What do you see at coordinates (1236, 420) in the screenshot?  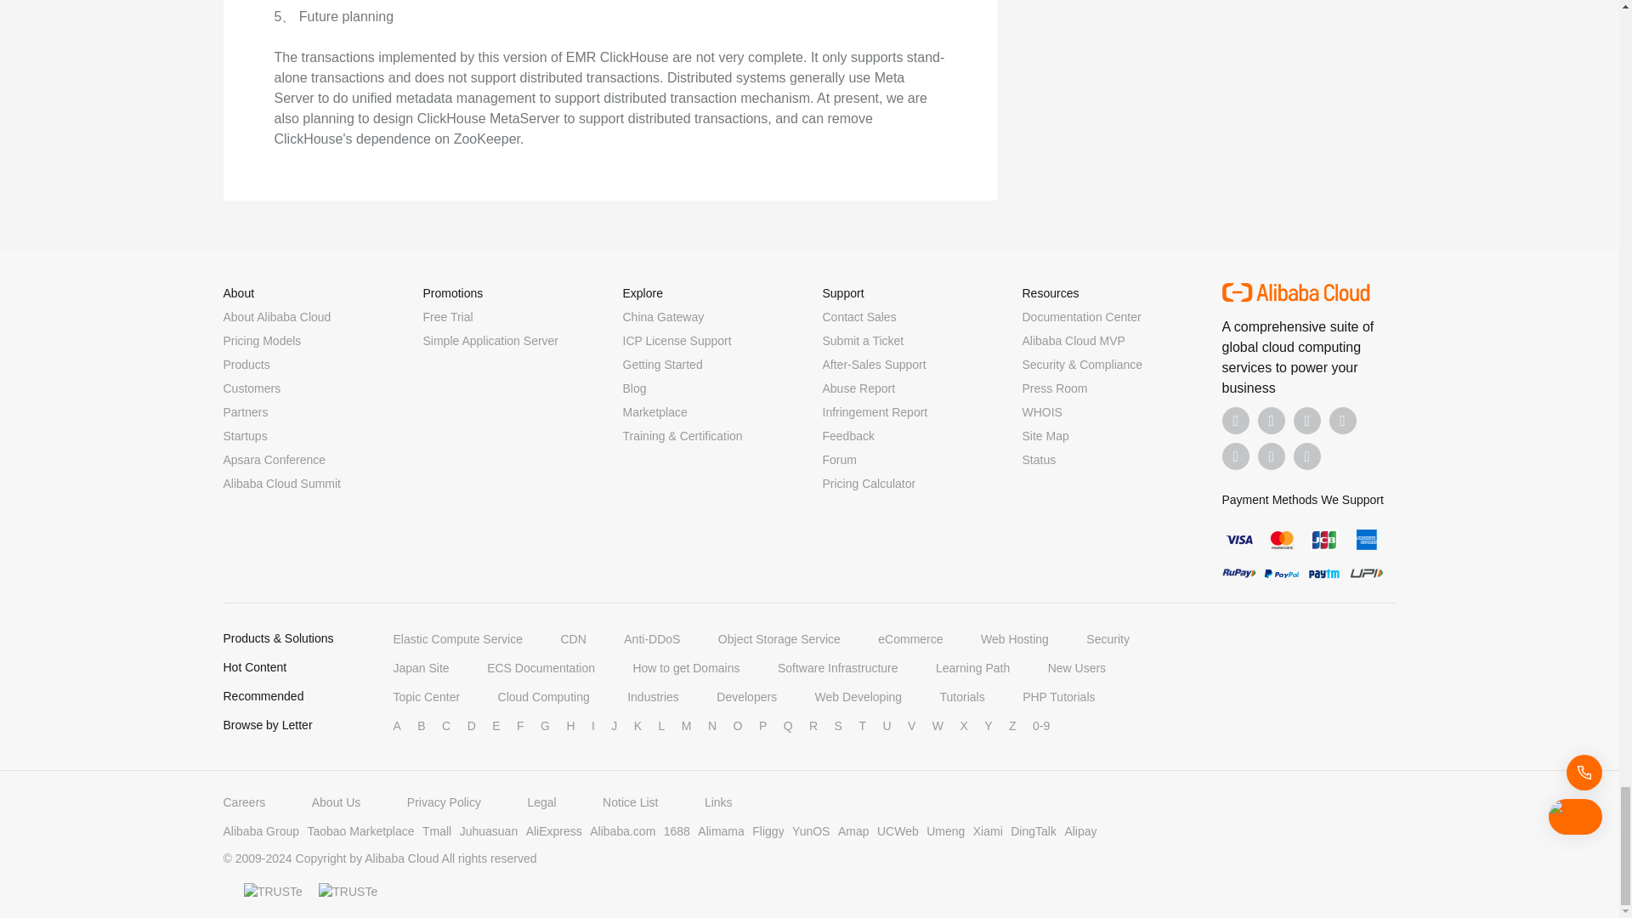 I see `Facebook` at bounding box center [1236, 420].